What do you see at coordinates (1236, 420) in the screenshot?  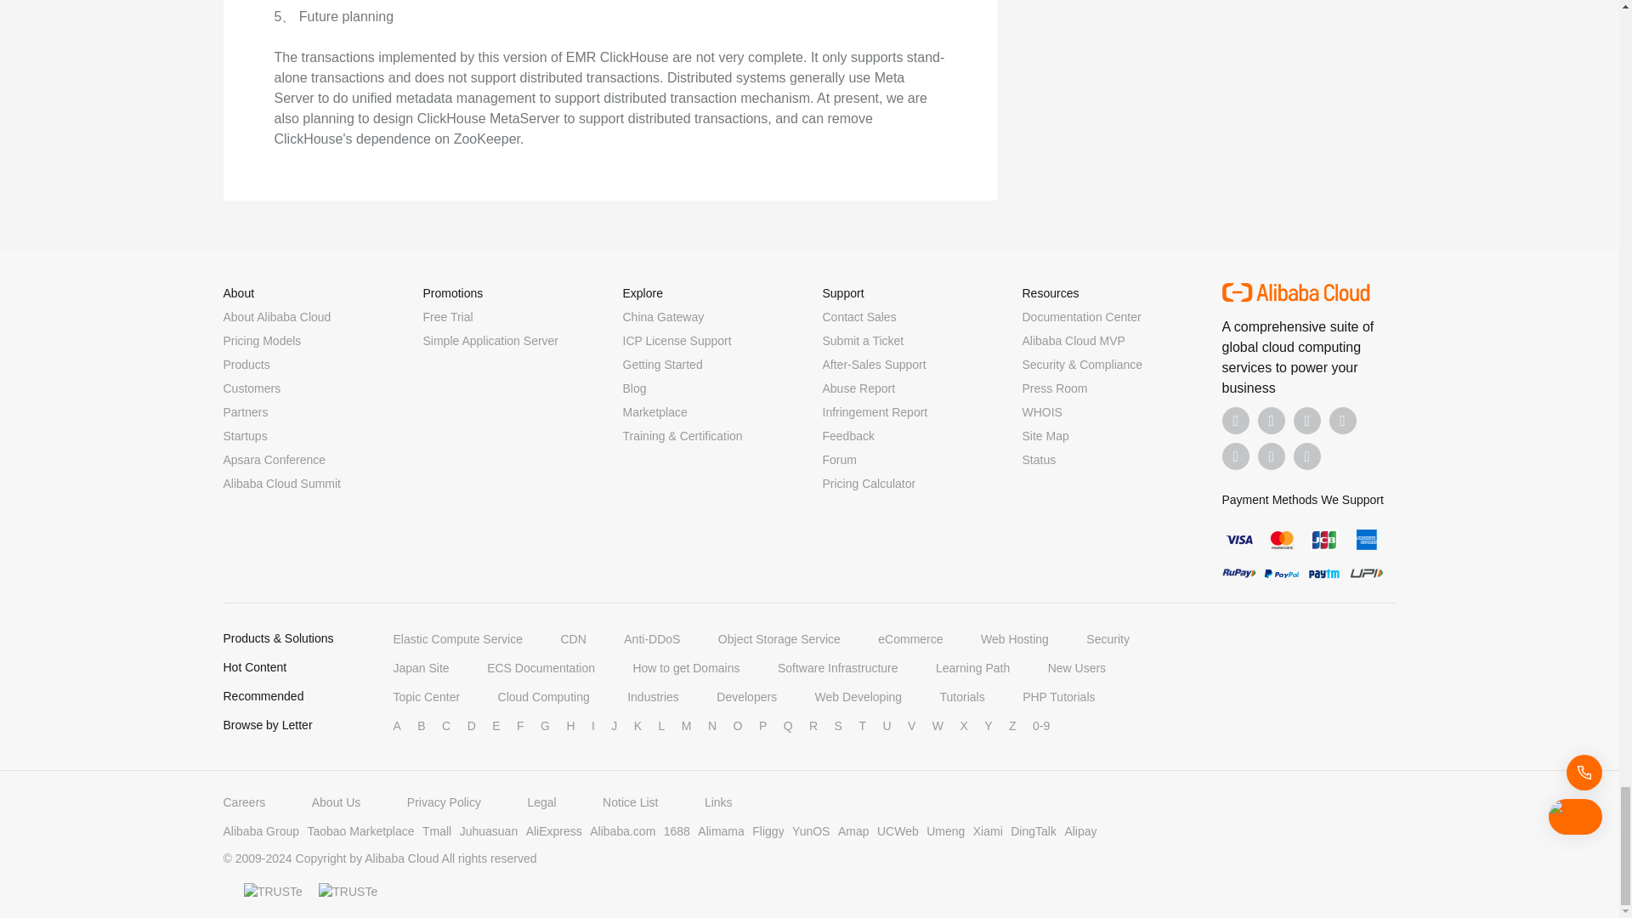 I see `Facebook` at bounding box center [1236, 420].